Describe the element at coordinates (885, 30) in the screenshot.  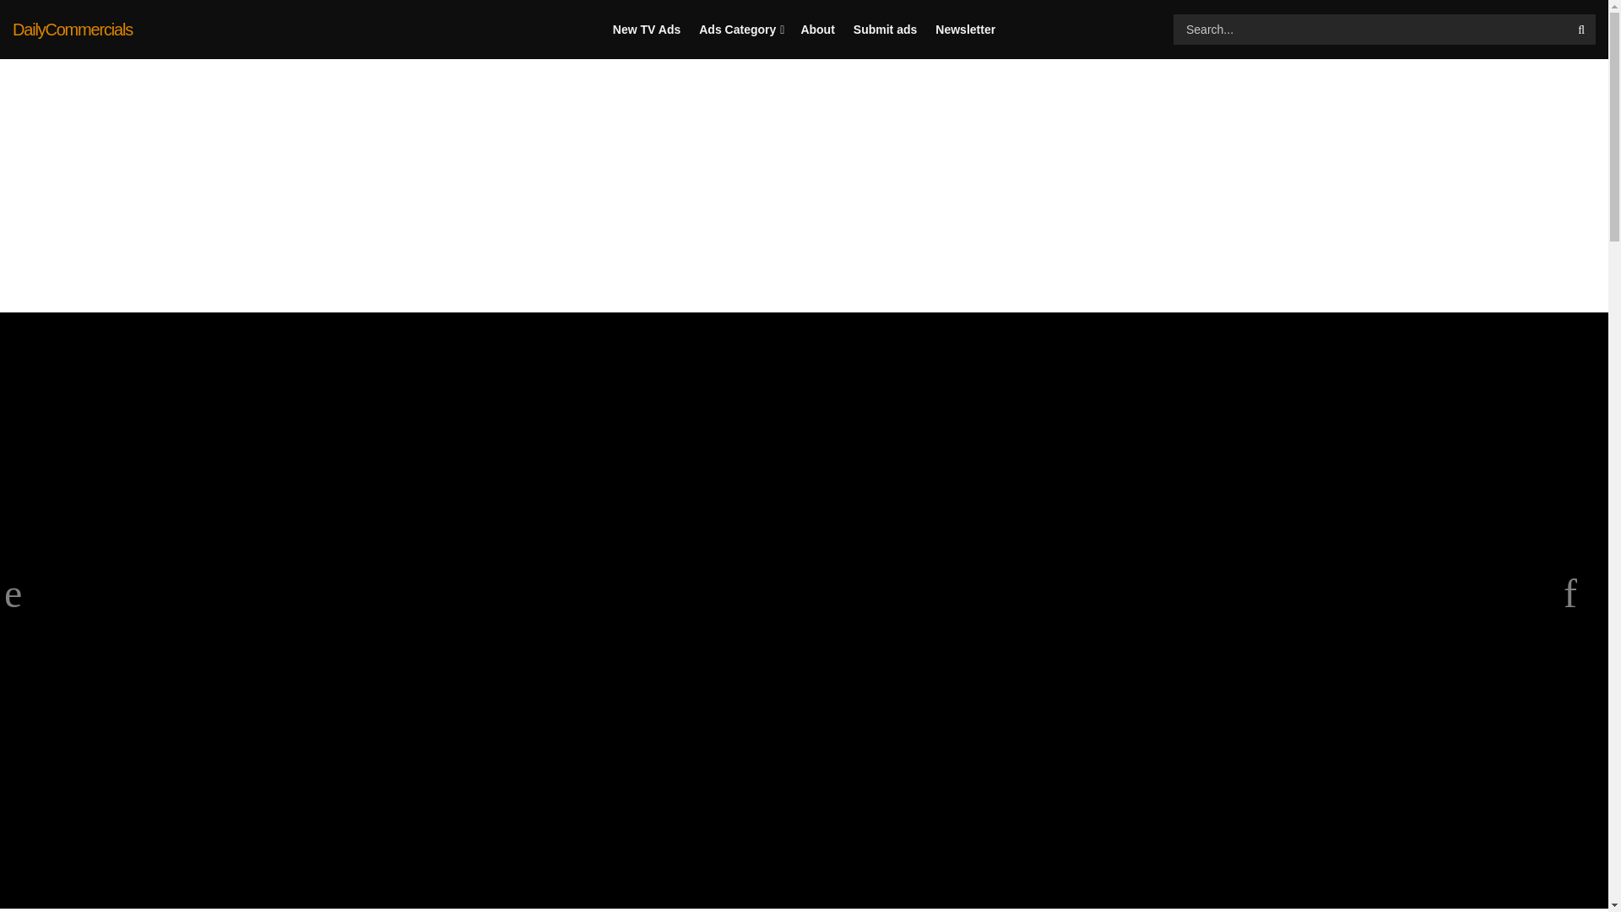
I see `Submit ads` at that location.